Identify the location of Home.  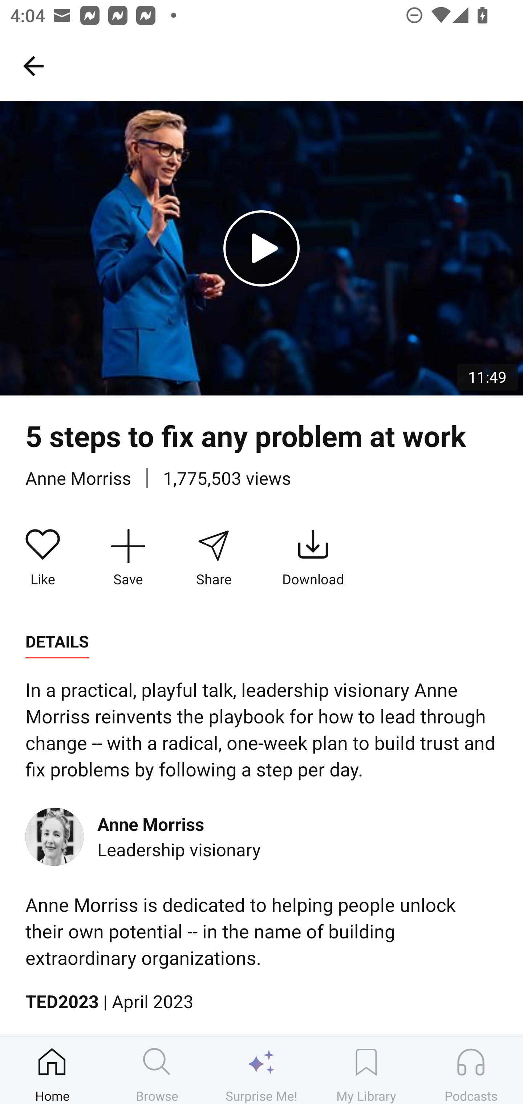
(52, 1070).